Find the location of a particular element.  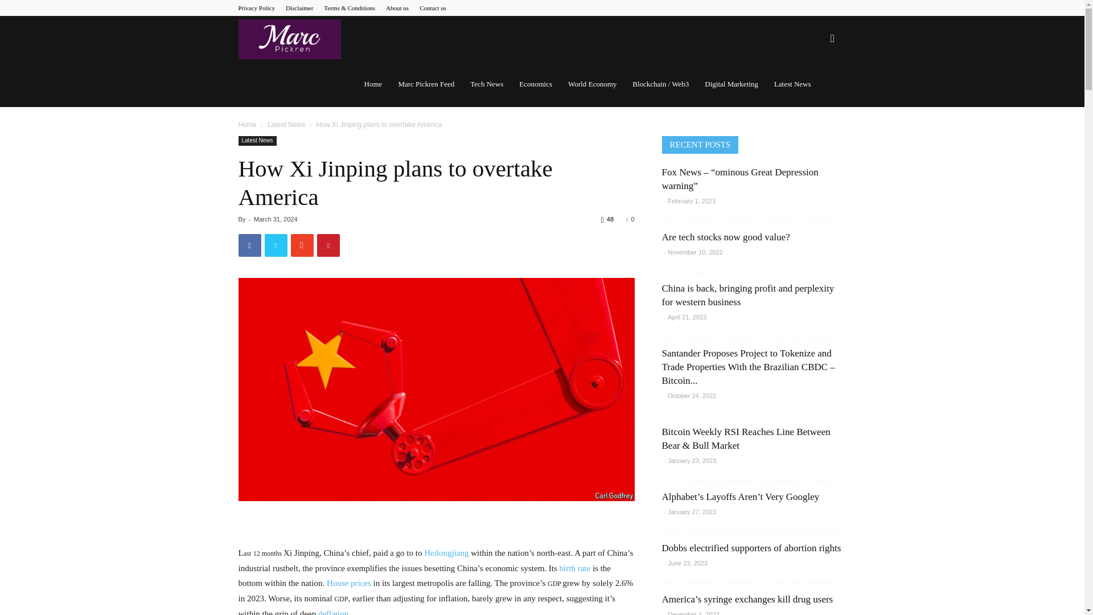

Latest News is located at coordinates (792, 84).